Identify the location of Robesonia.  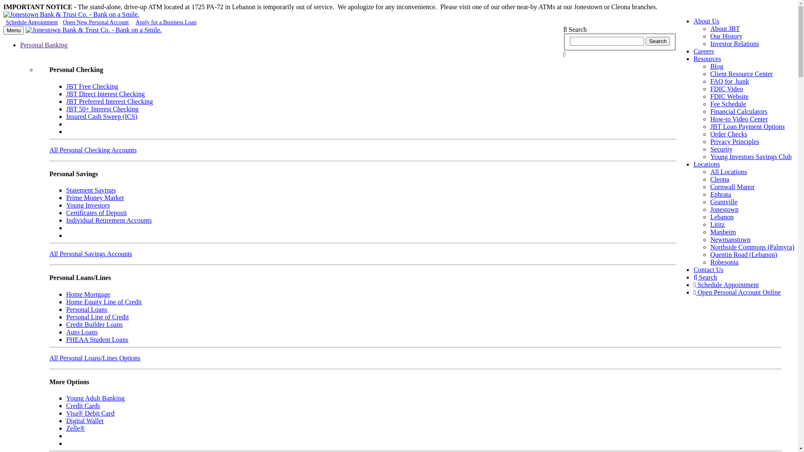
(724, 262).